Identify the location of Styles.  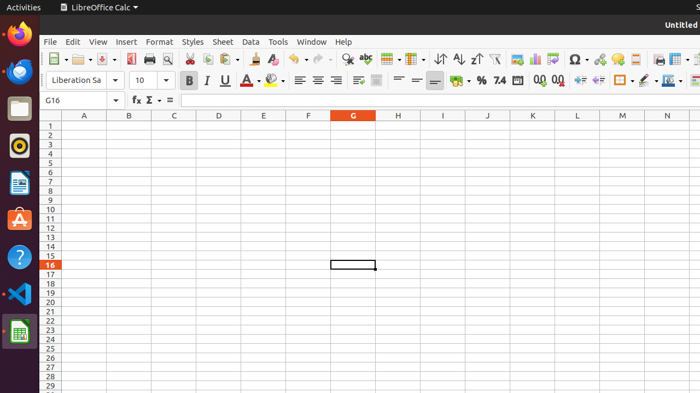
(193, 41).